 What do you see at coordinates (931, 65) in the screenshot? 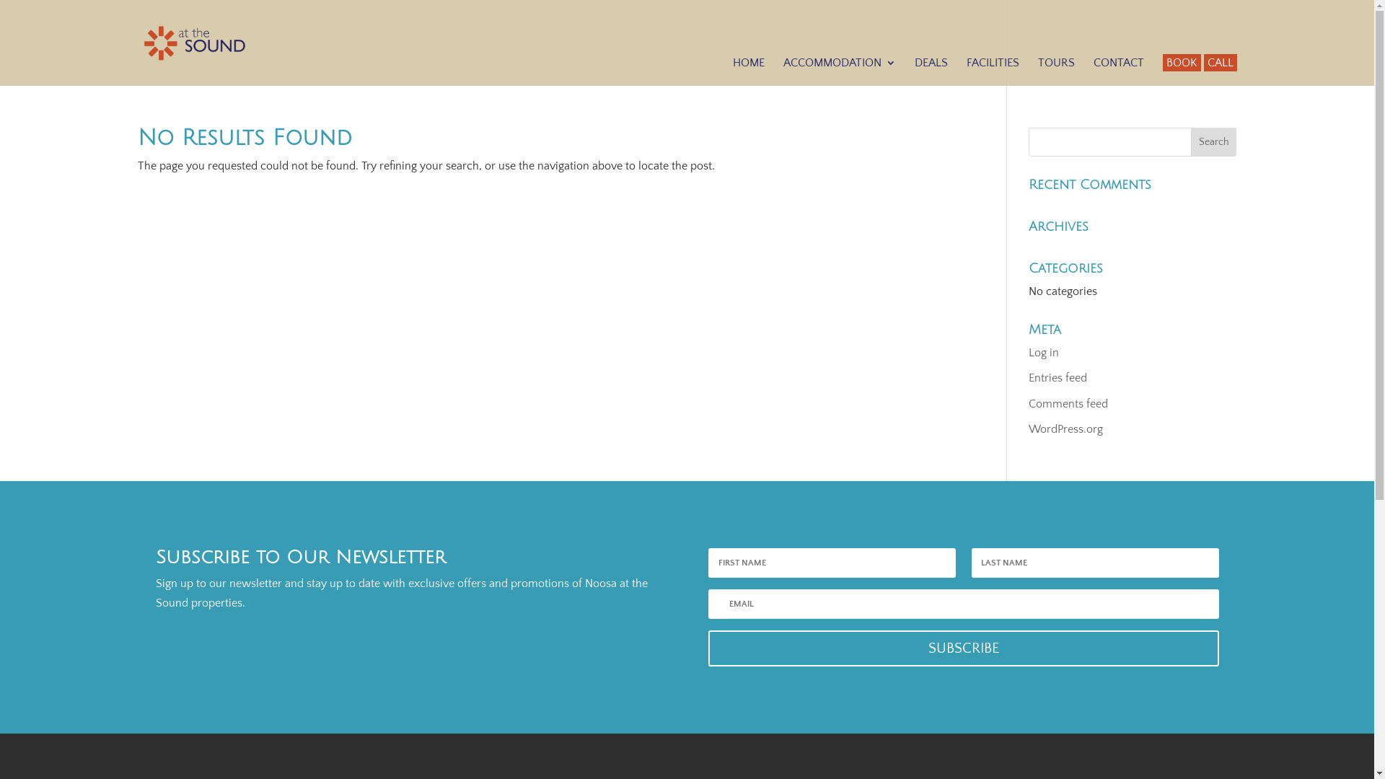
I see `DEALS` at bounding box center [931, 65].